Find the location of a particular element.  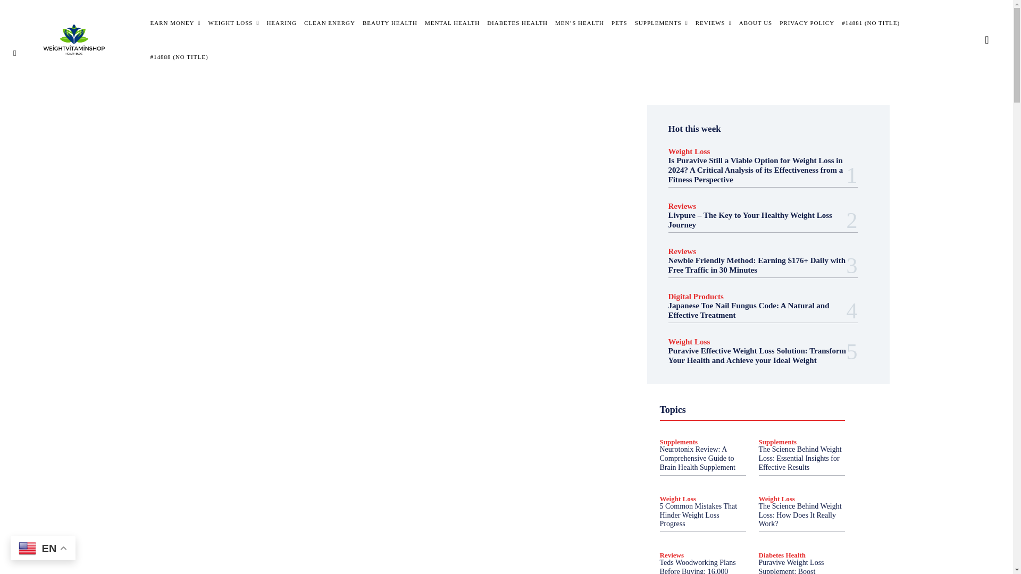

PRIVACY POLICY is located at coordinates (807, 22).